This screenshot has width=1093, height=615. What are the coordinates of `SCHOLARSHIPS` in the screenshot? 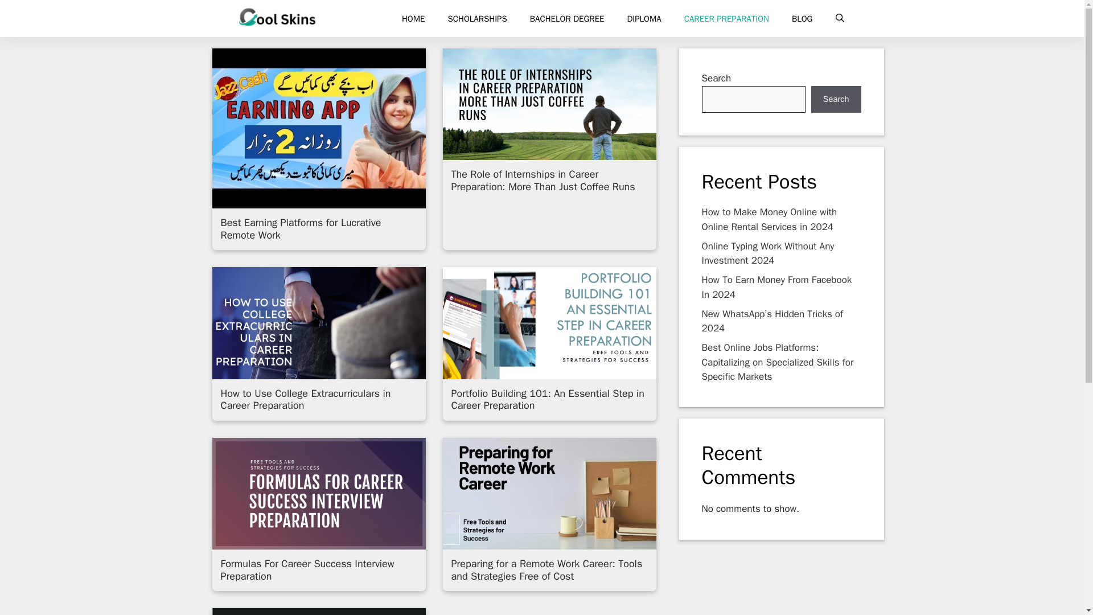 It's located at (477, 18).